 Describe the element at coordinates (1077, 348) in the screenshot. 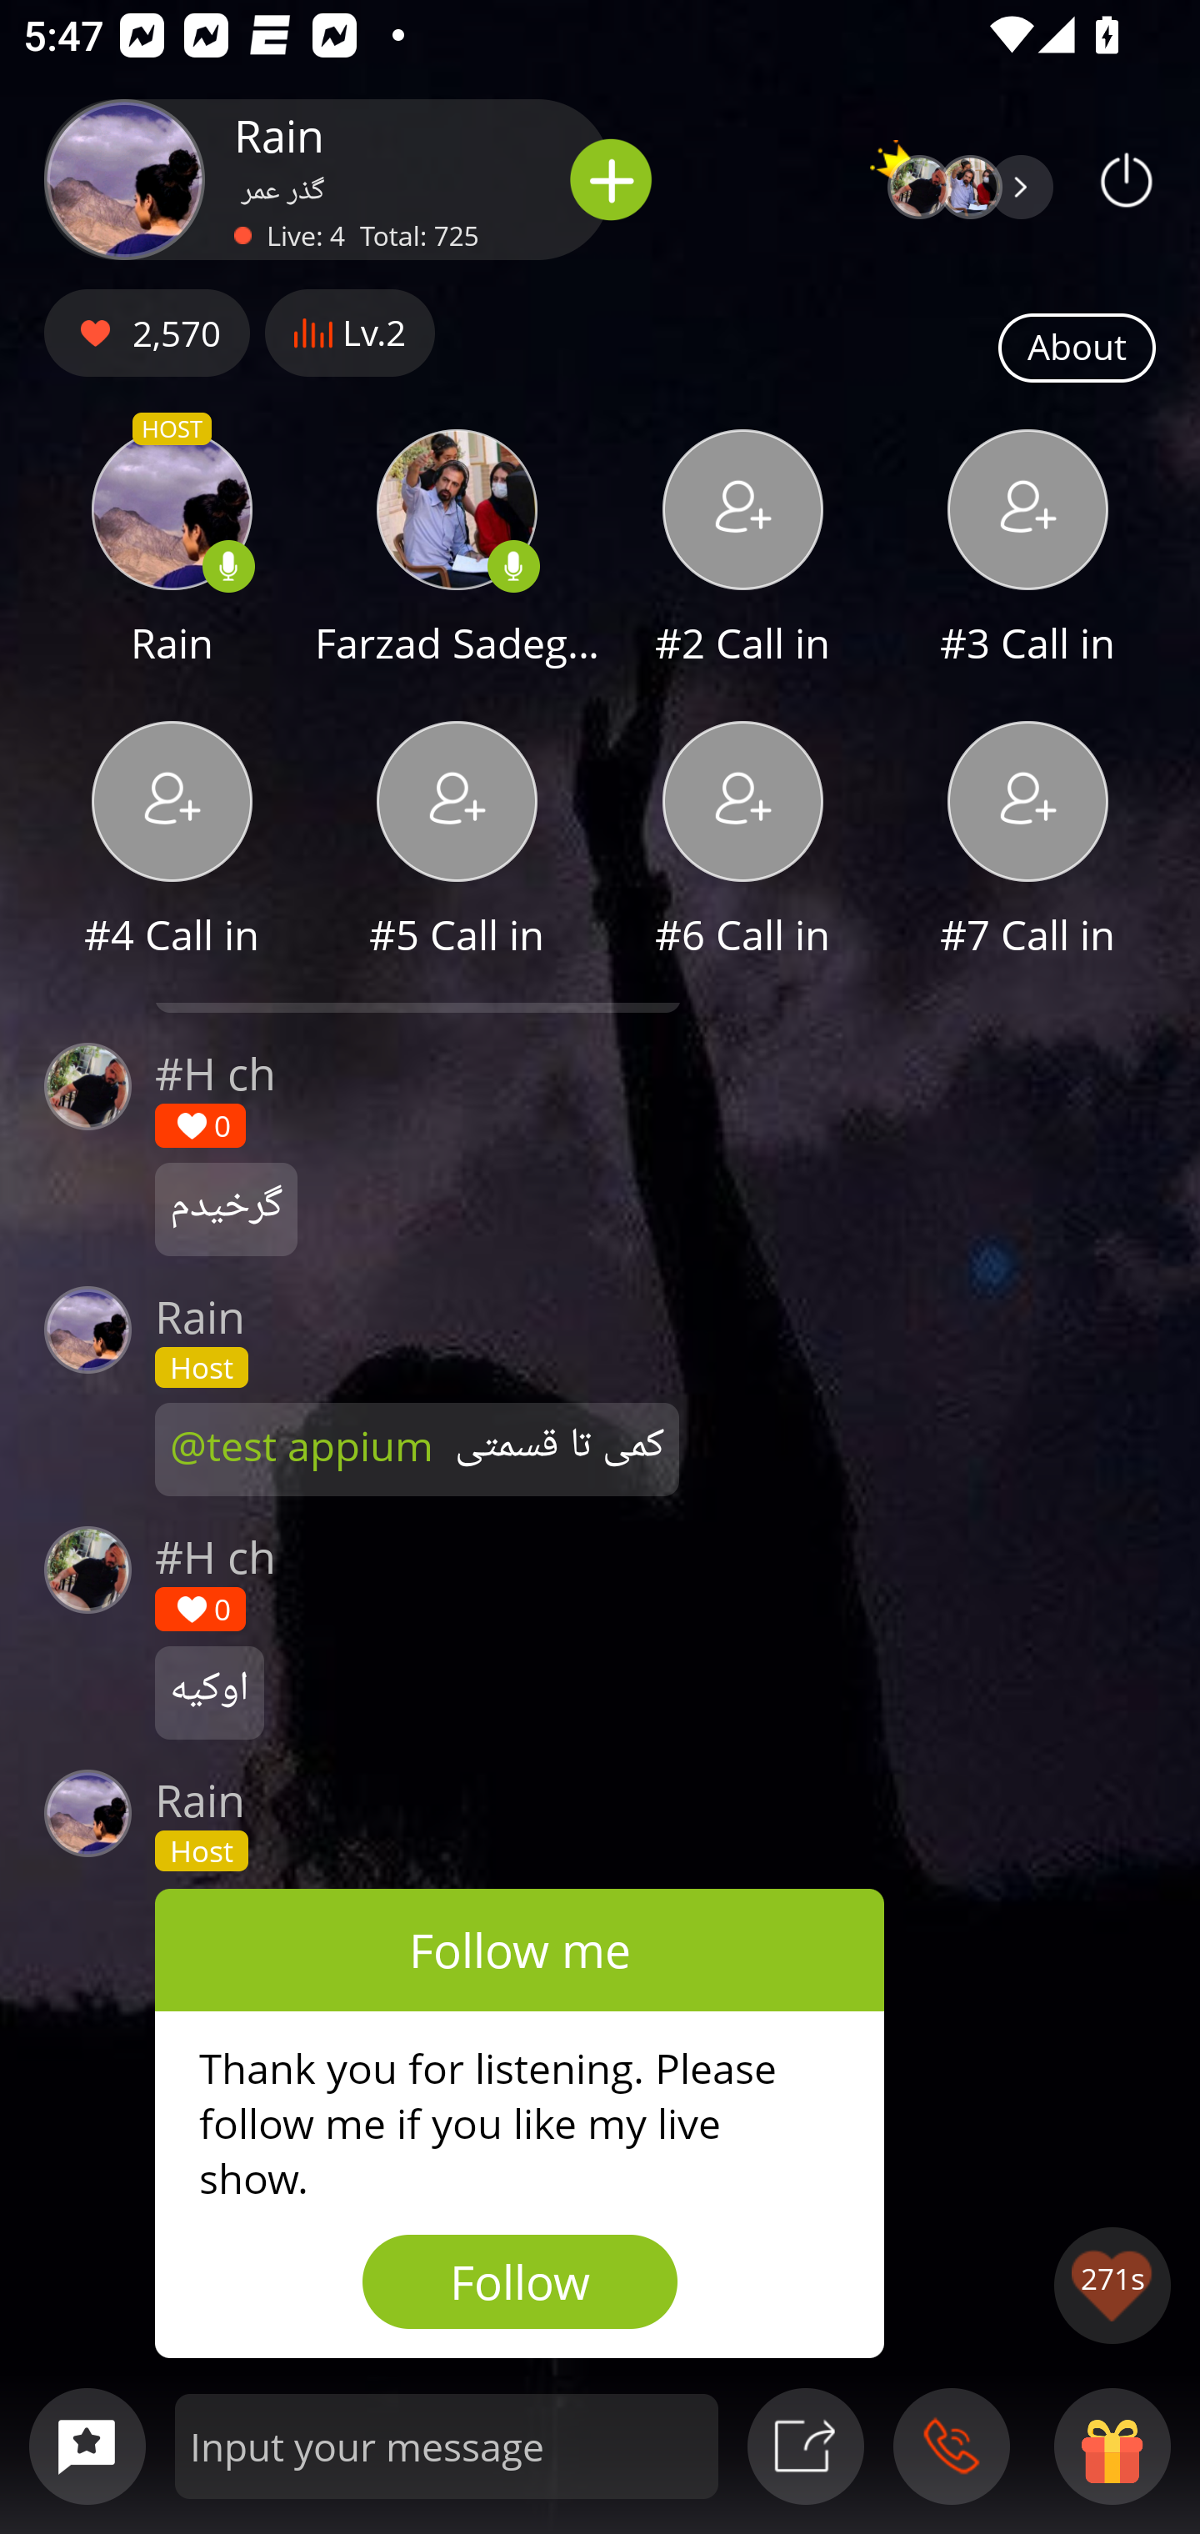

I see `About` at that location.